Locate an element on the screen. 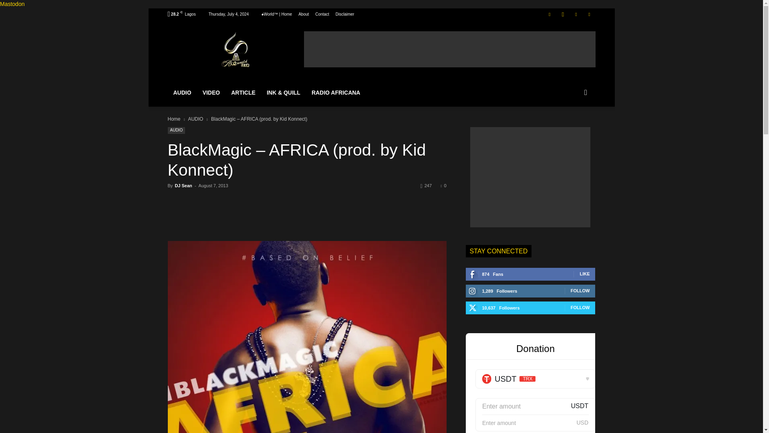 Image resolution: width=769 pixels, height=433 pixels. AUDIO is located at coordinates (182, 92).